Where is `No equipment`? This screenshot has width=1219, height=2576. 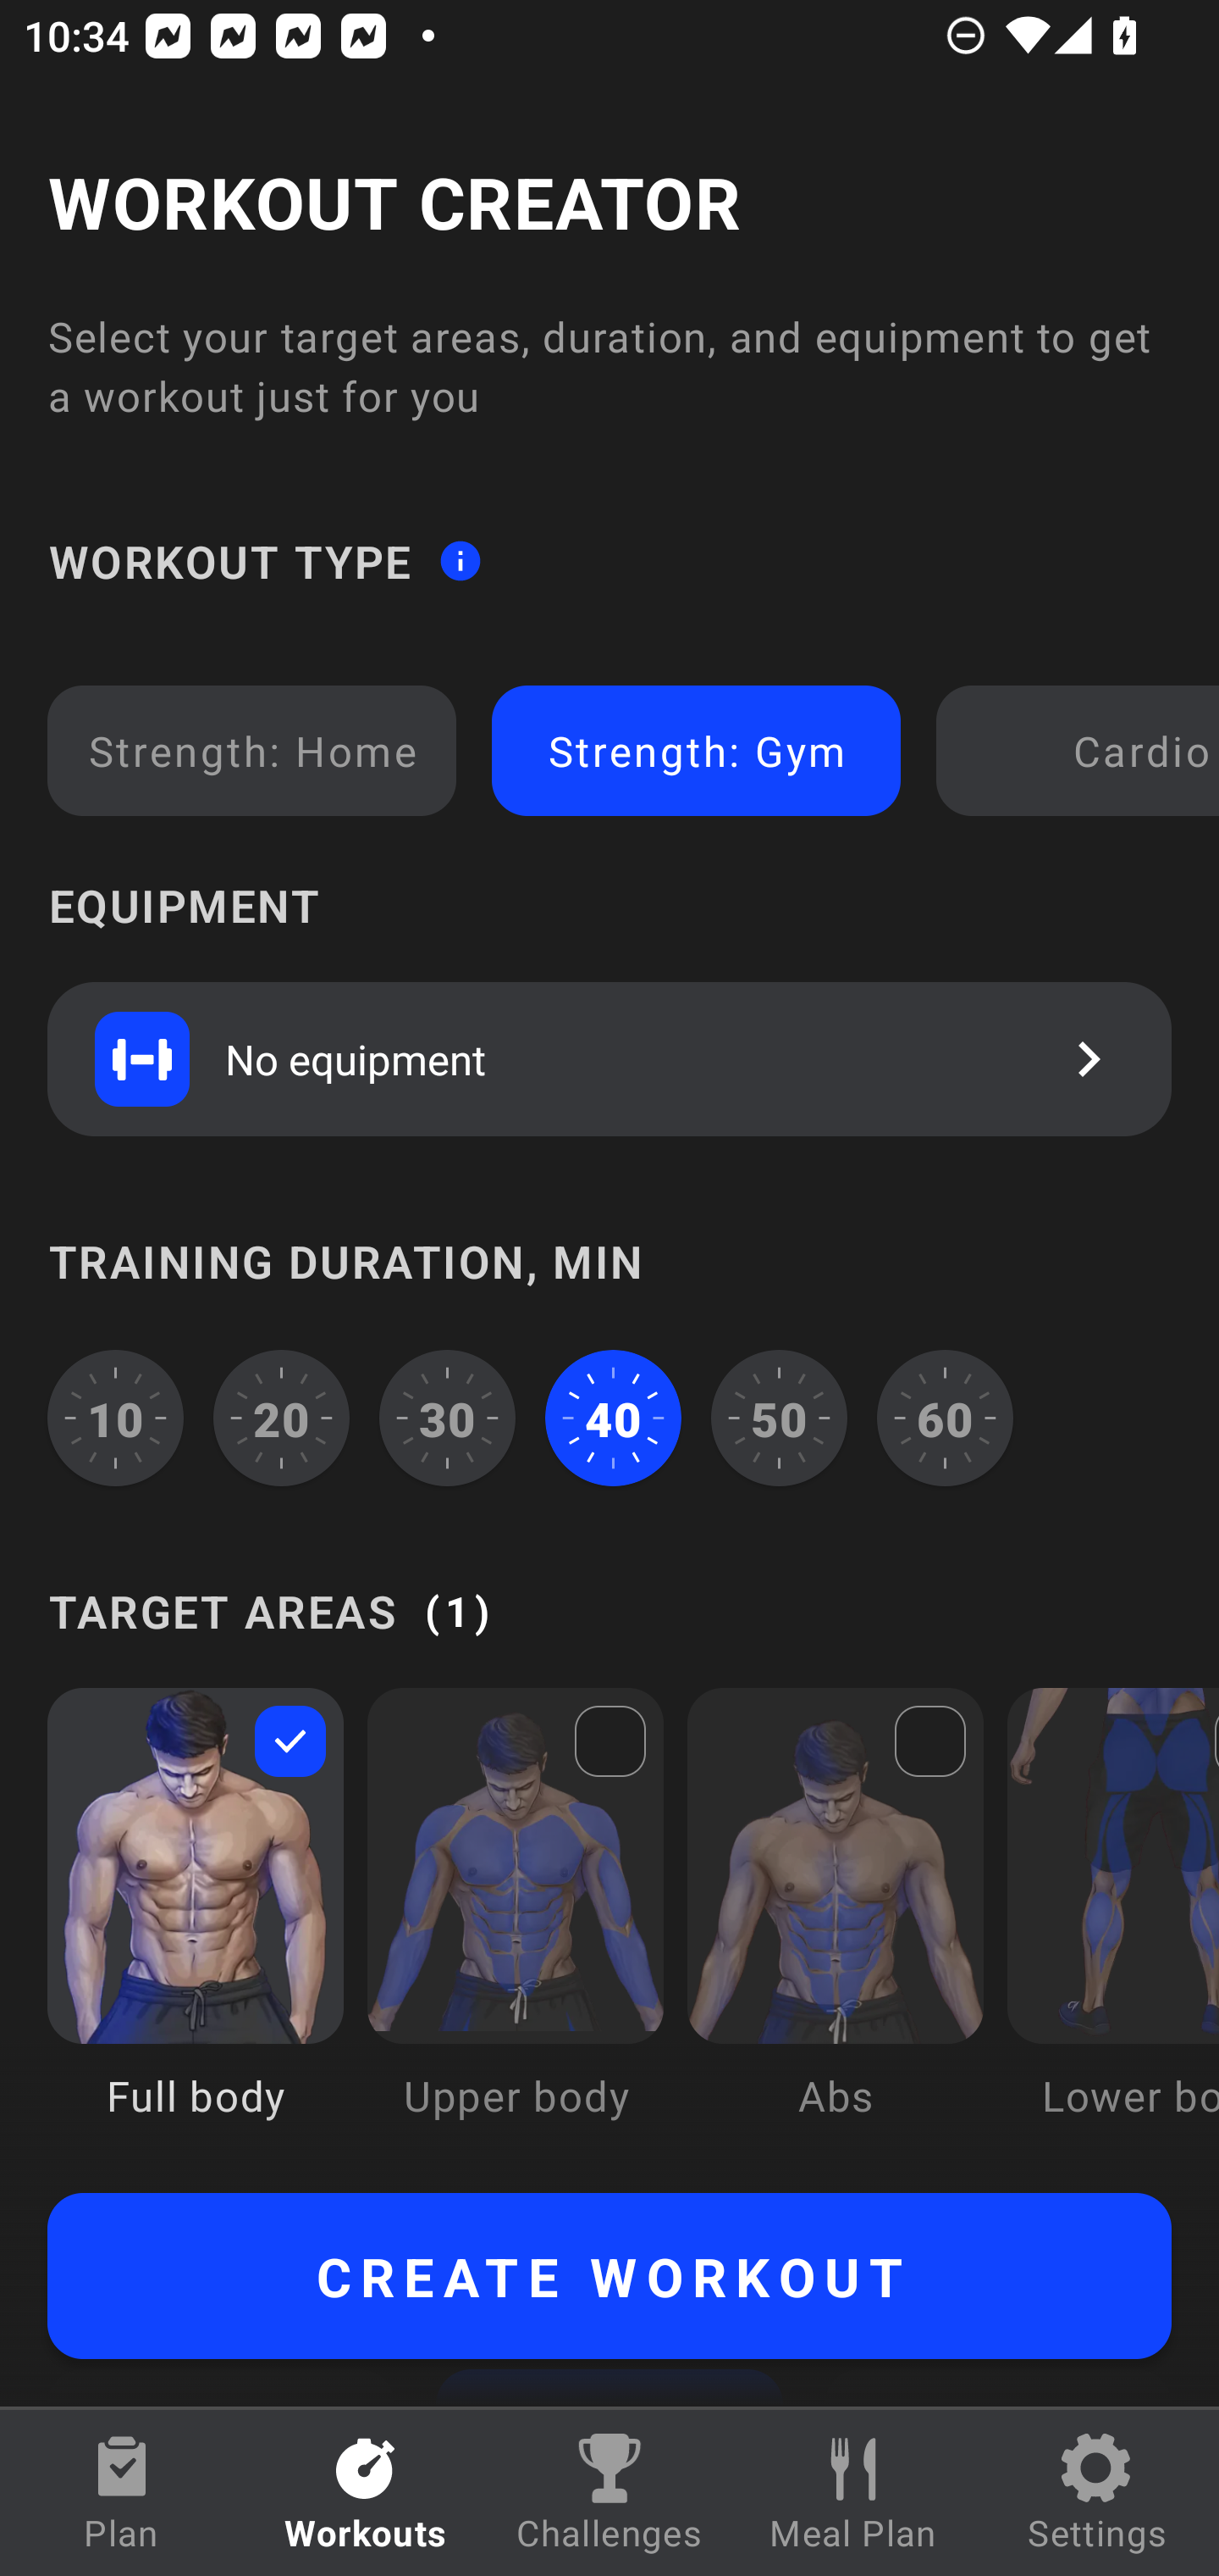
No equipment is located at coordinates (609, 1058).